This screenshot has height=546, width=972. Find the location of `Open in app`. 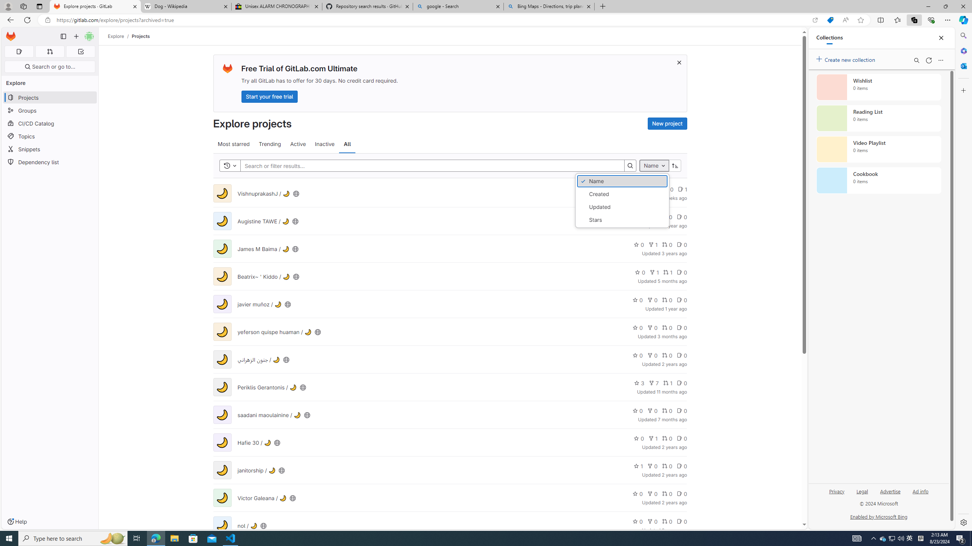

Open in app is located at coordinates (815, 20).